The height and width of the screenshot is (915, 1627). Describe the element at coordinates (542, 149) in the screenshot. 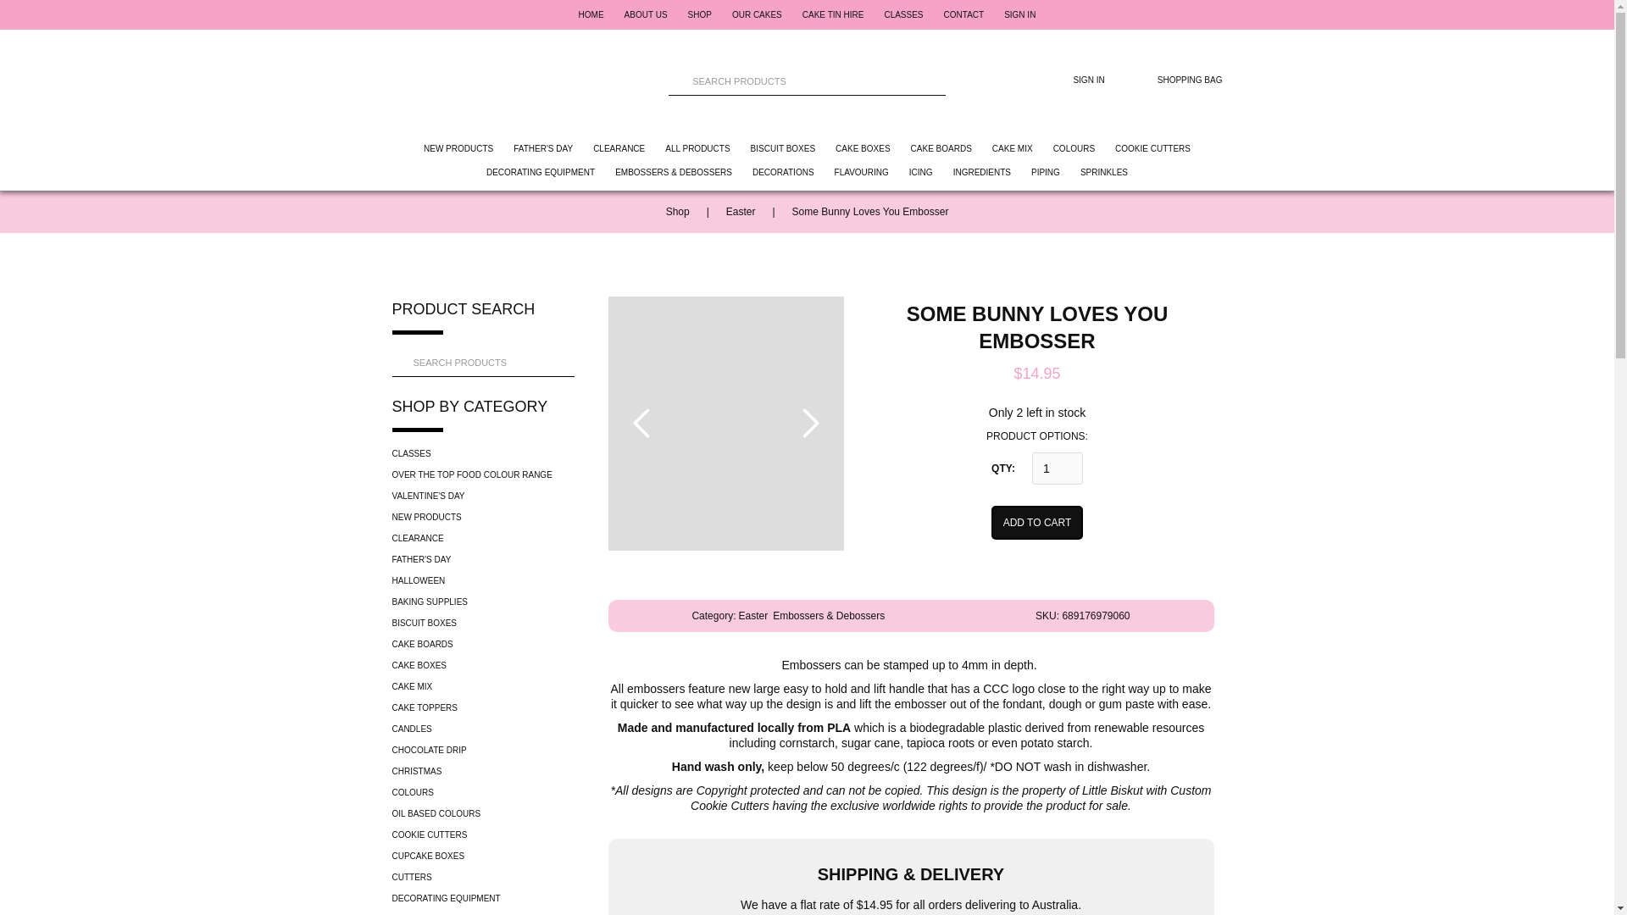

I see `FATHER'S DAY` at that location.